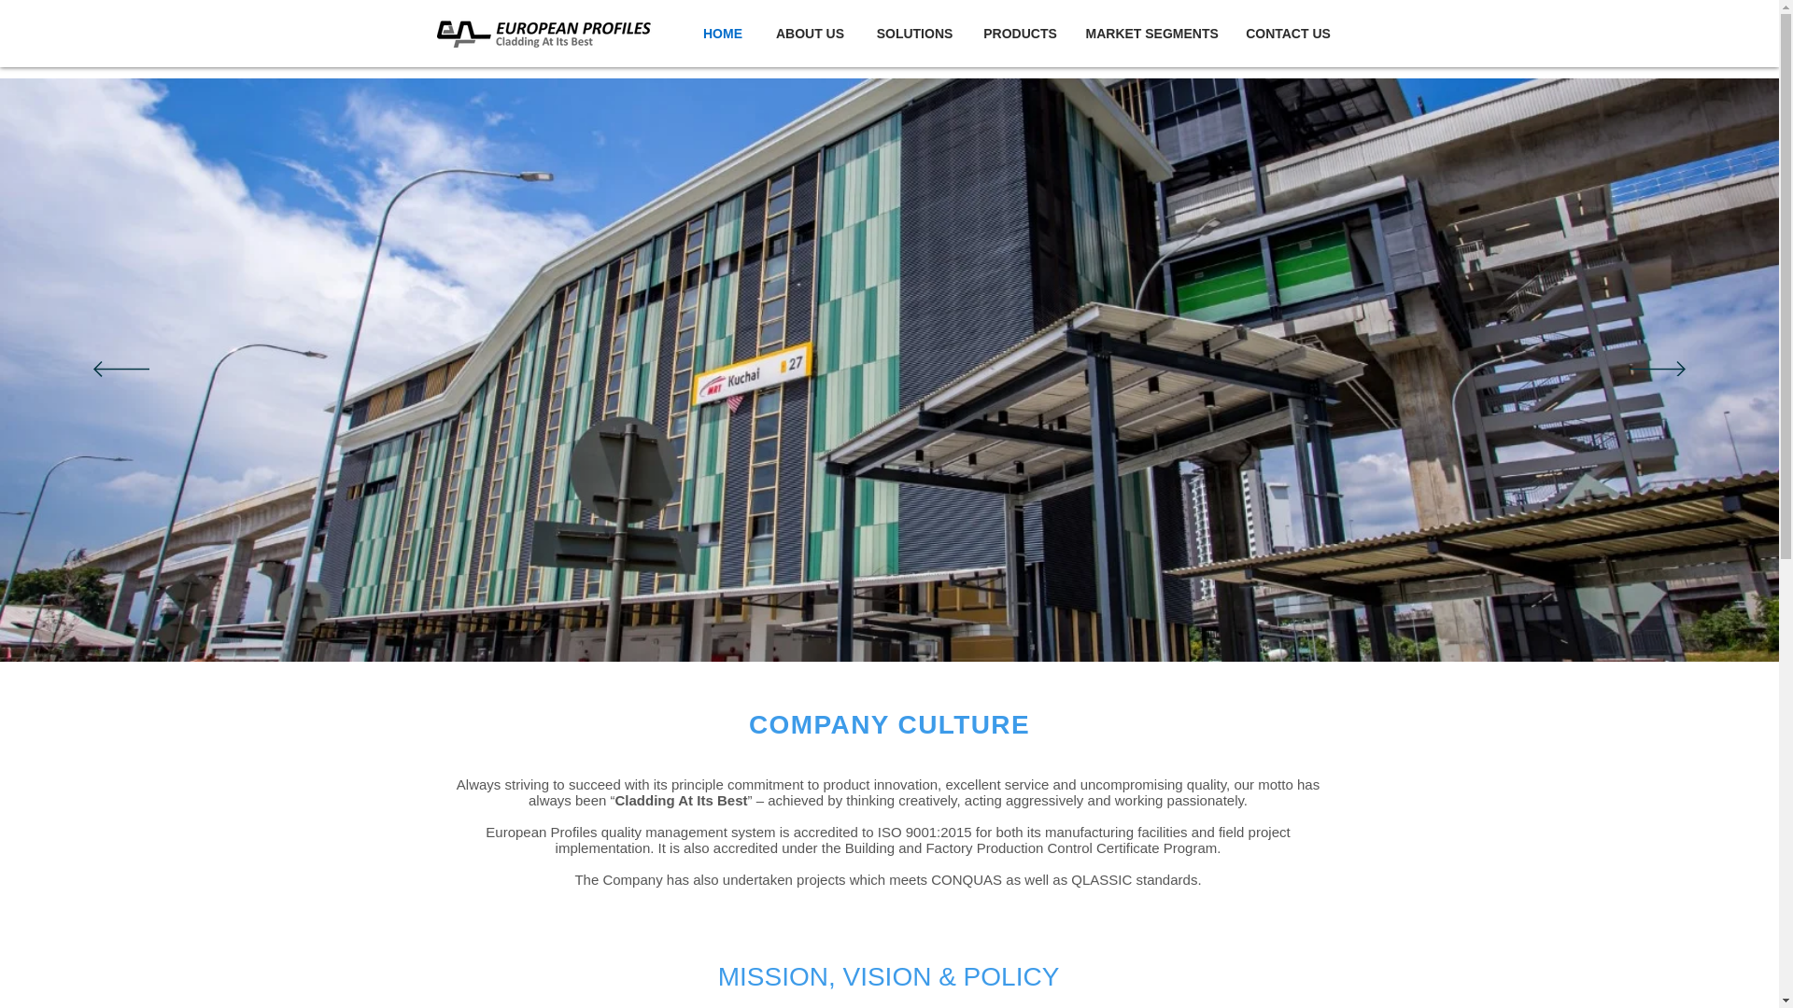 The height and width of the screenshot is (1008, 1793). Describe the element at coordinates (1151, 33) in the screenshot. I see `MARKET SEGMENTS` at that location.